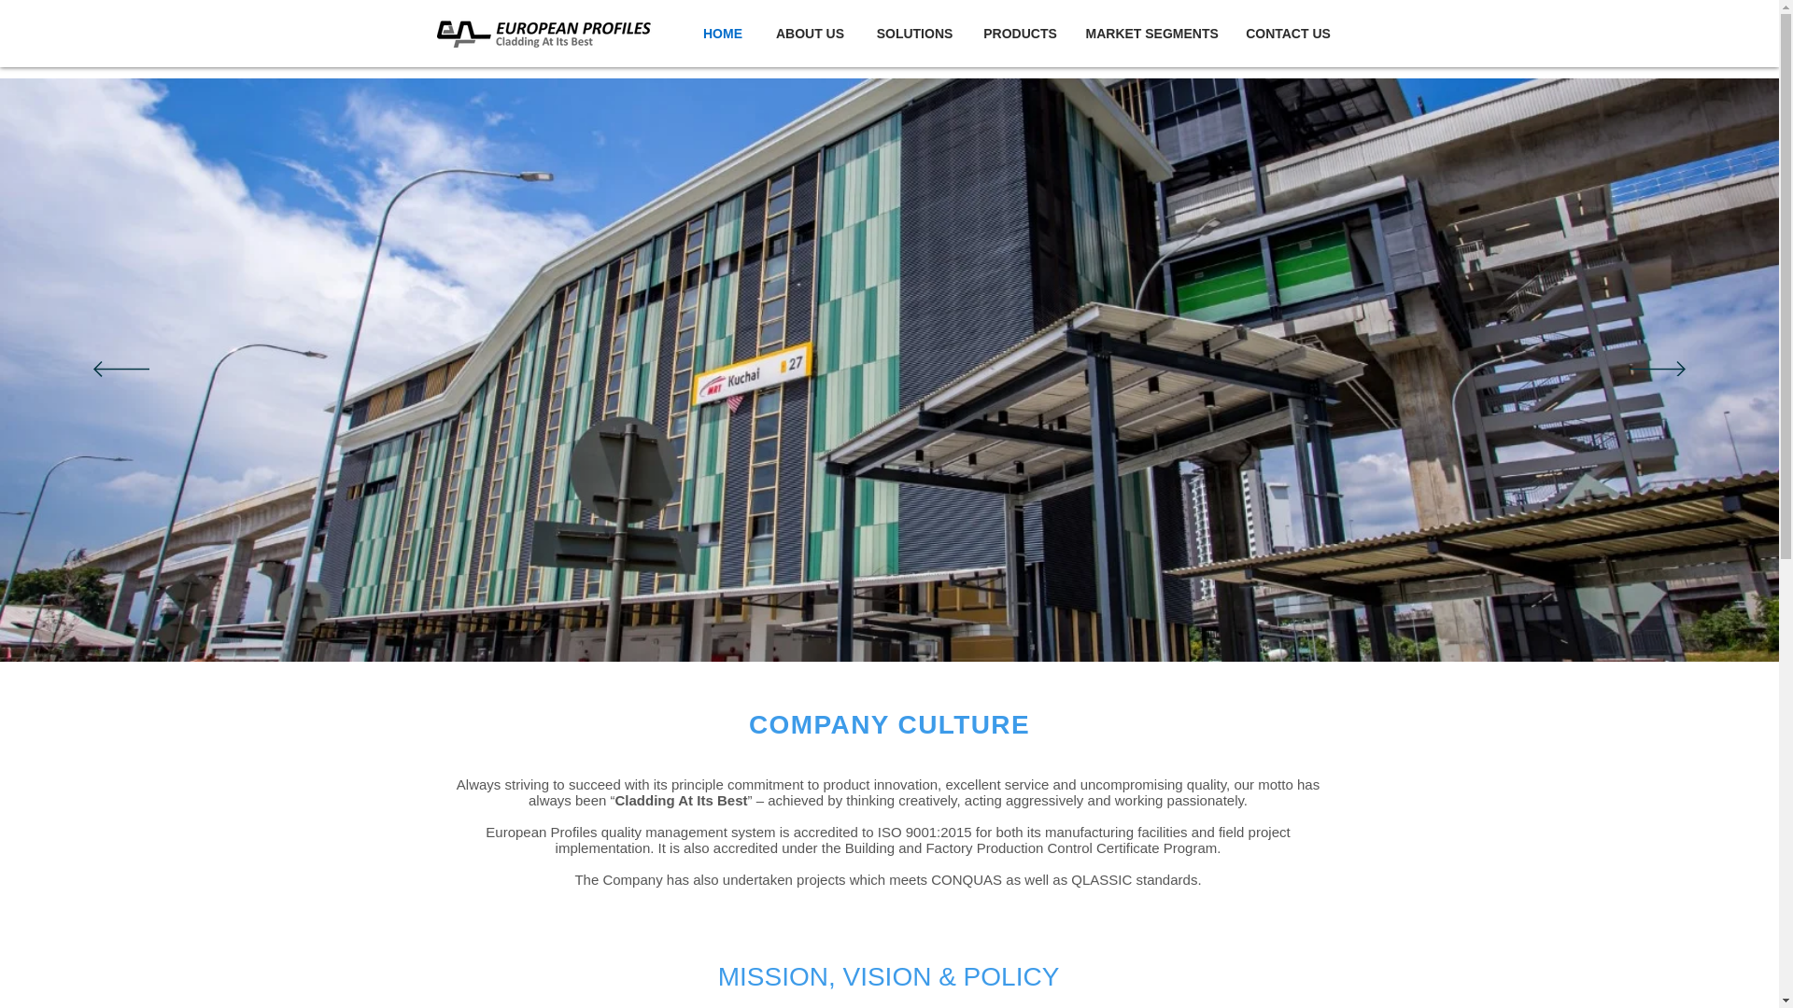 The height and width of the screenshot is (1008, 1793). Describe the element at coordinates (1151, 33) in the screenshot. I see `MARKET SEGMENTS` at that location.